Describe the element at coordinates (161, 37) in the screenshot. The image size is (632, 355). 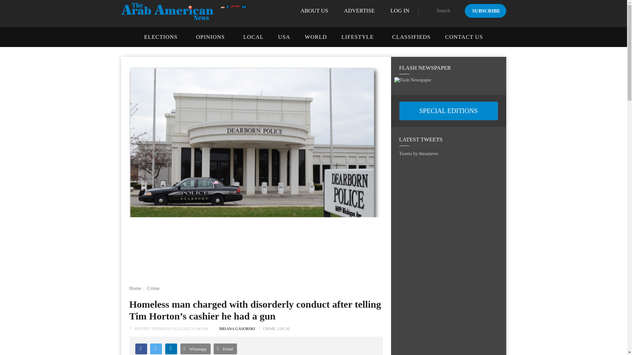
I see `ELECTIONS` at that location.